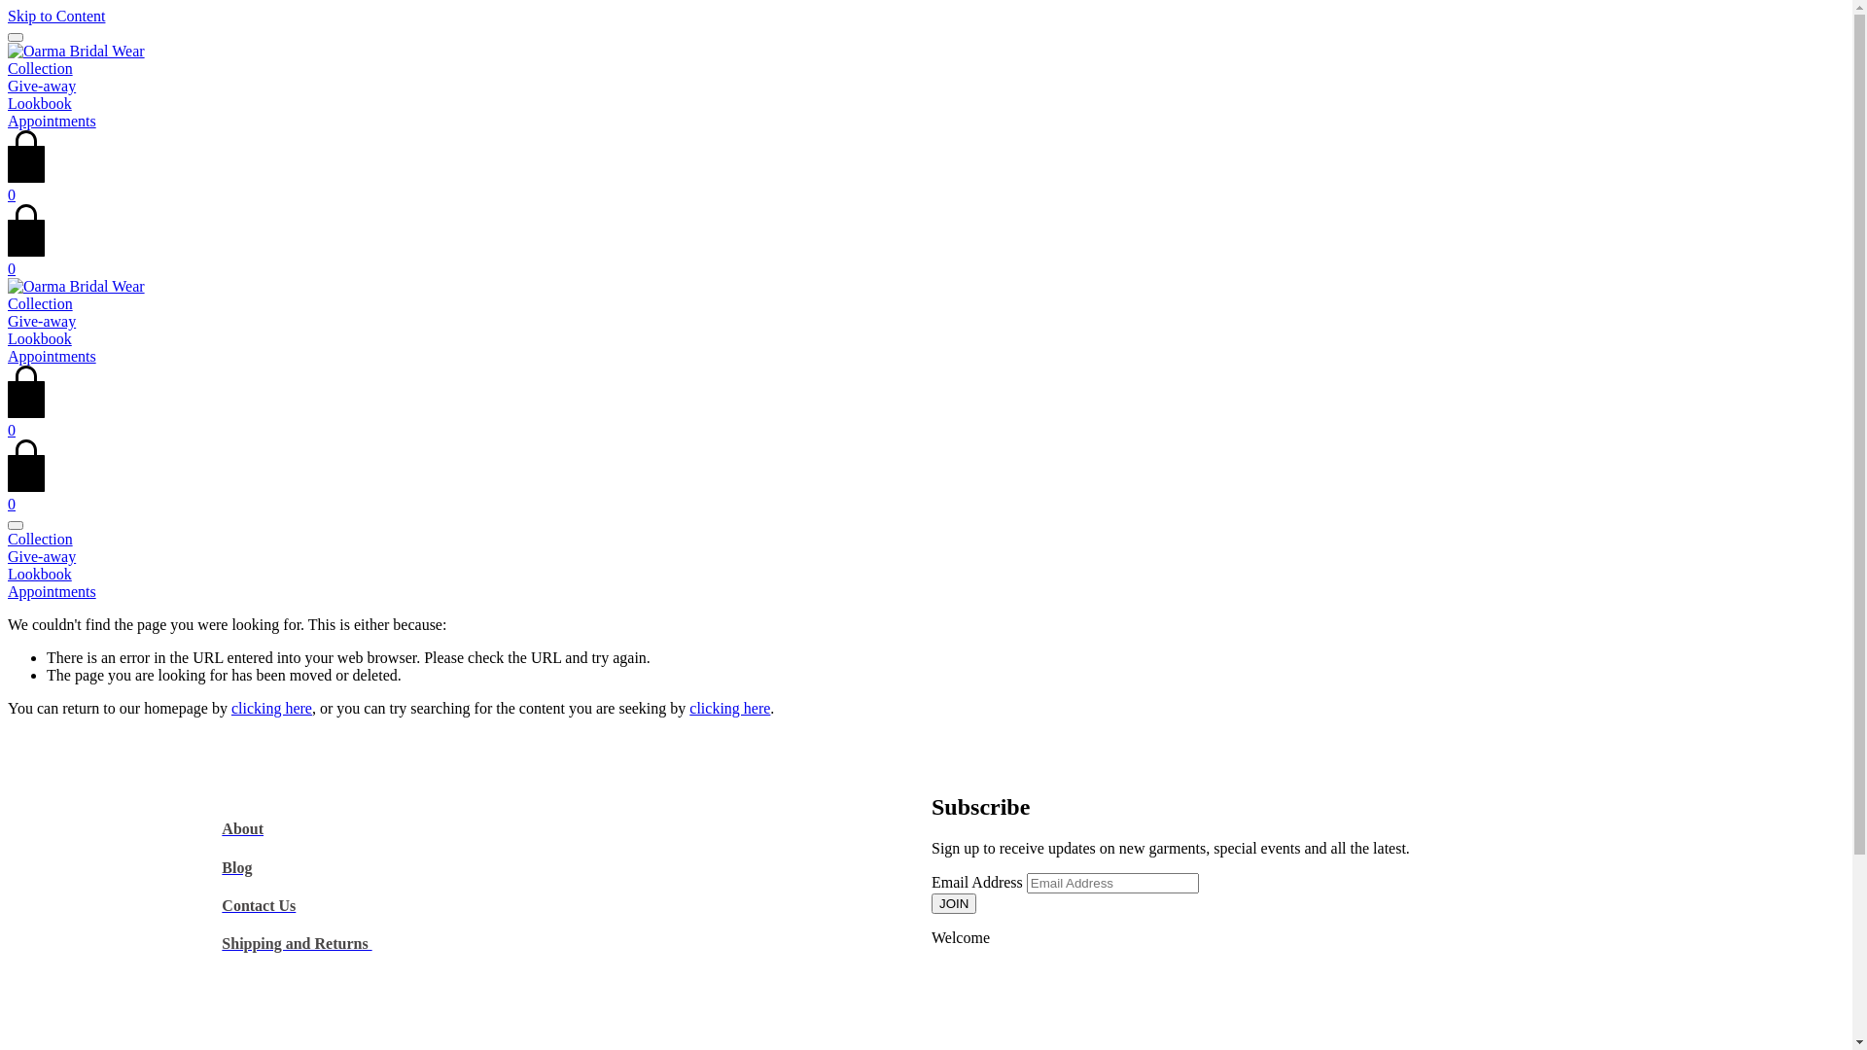 Image resolution: width=1867 pixels, height=1050 pixels. Describe the element at coordinates (243, 828) in the screenshot. I see `About` at that location.